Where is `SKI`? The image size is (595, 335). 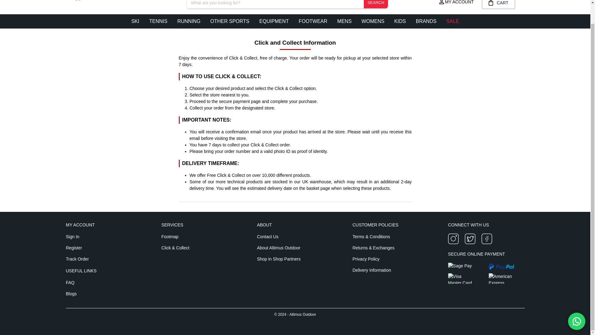 SKI is located at coordinates (135, 21).